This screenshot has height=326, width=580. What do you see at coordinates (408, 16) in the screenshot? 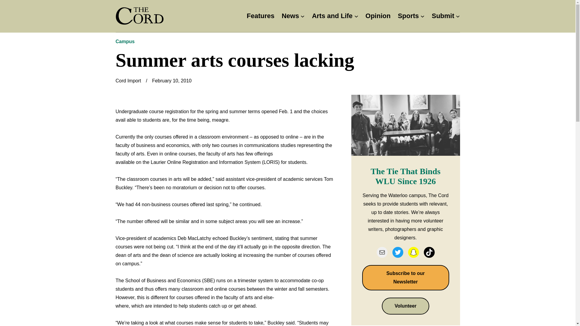
I see `Sports` at bounding box center [408, 16].